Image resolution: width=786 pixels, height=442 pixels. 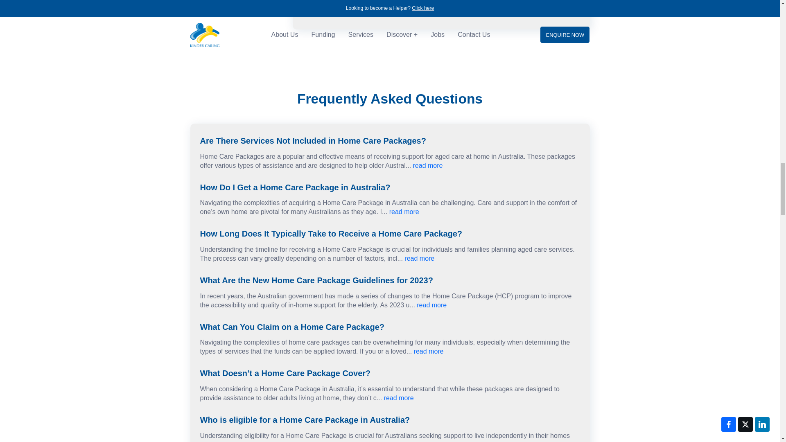 What do you see at coordinates (429, 351) in the screenshot?
I see `read more` at bounding box center [429, 351].